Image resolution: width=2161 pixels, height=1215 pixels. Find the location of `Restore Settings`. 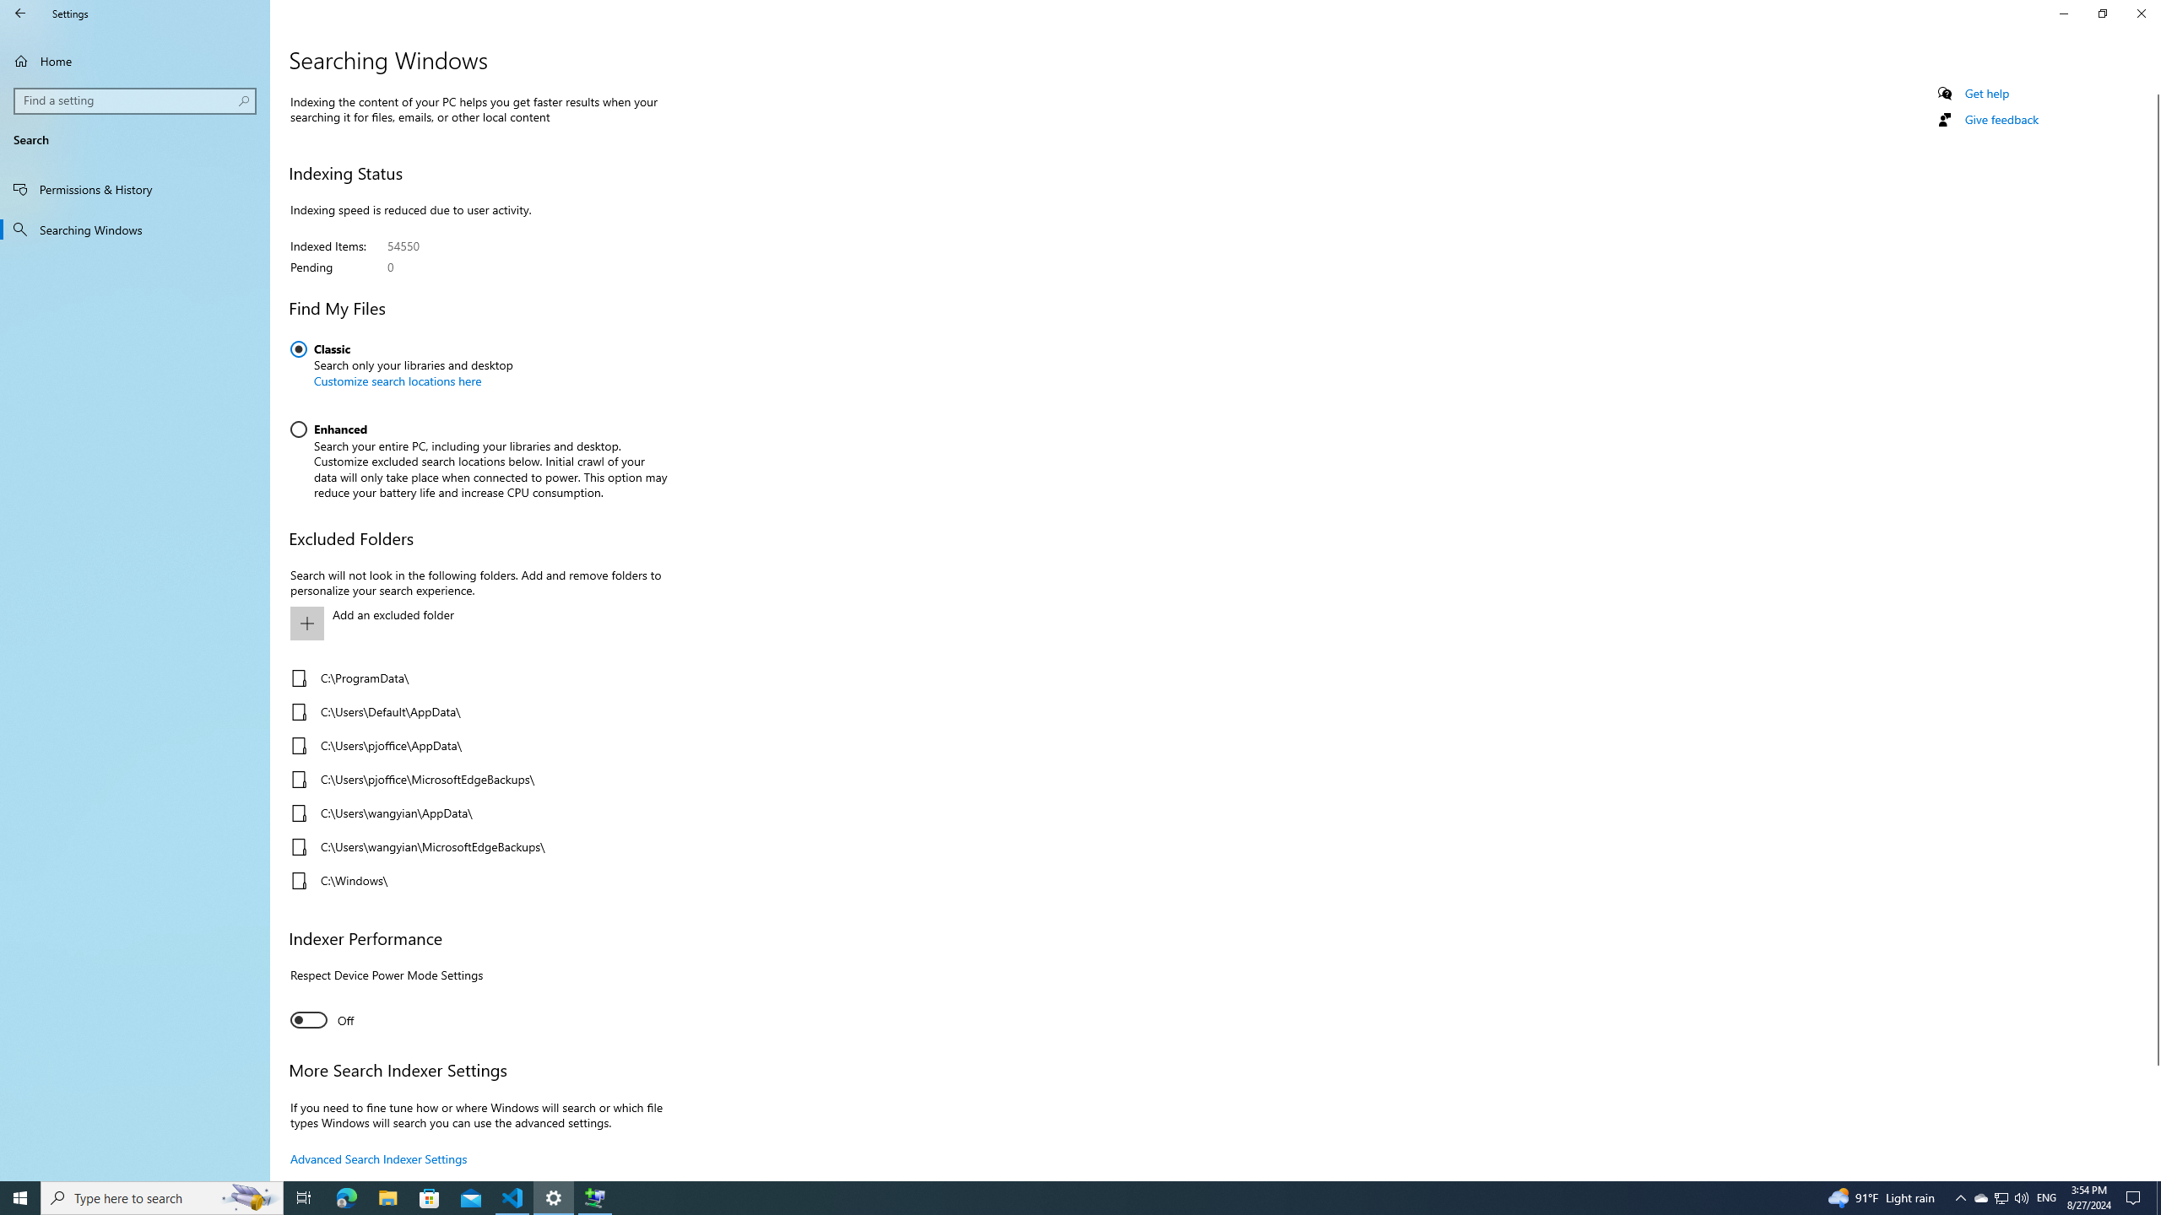

Restore Settings is located at coordinates (2102, 13).